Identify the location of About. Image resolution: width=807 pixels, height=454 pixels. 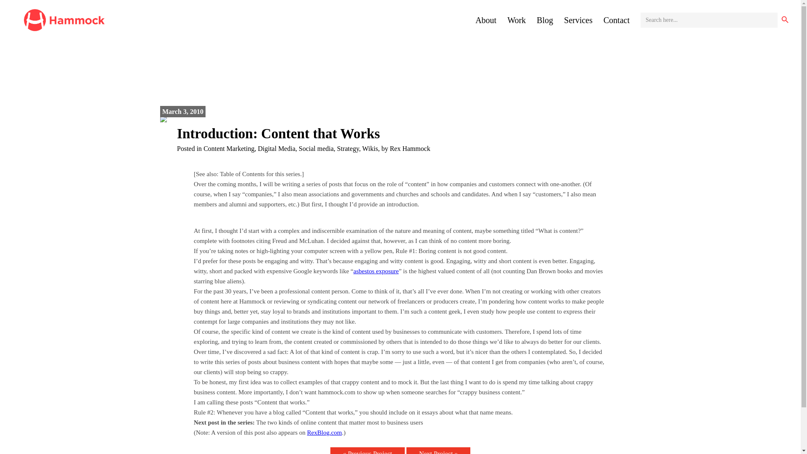
(485, 20).